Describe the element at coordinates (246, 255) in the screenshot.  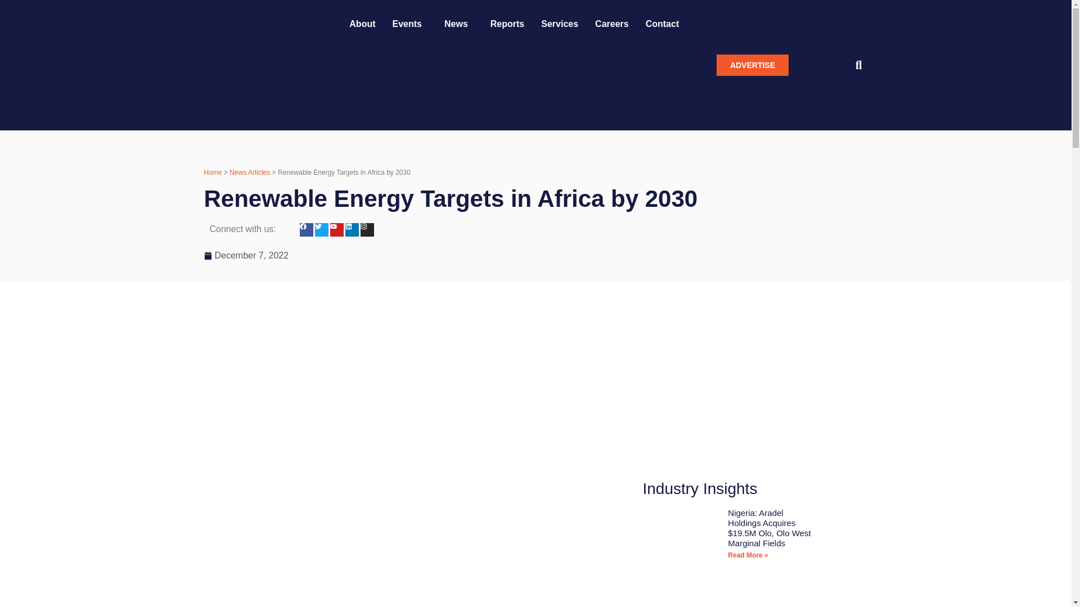
I see `December 7, 2022` at that location.